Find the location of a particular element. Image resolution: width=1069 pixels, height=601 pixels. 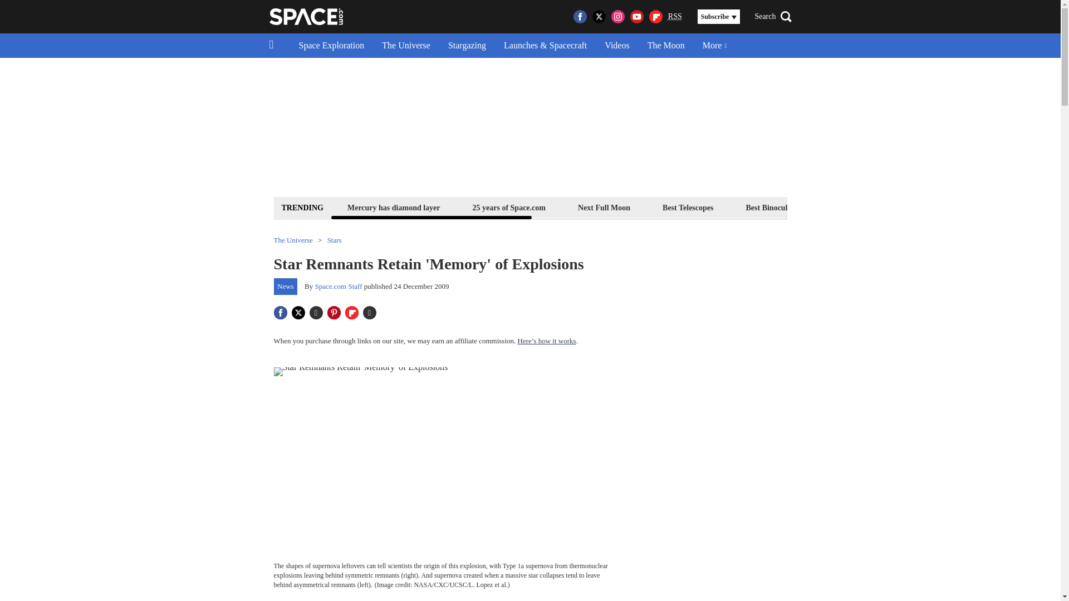

Mercury has diamond layer is located at coordinates (394, 207).